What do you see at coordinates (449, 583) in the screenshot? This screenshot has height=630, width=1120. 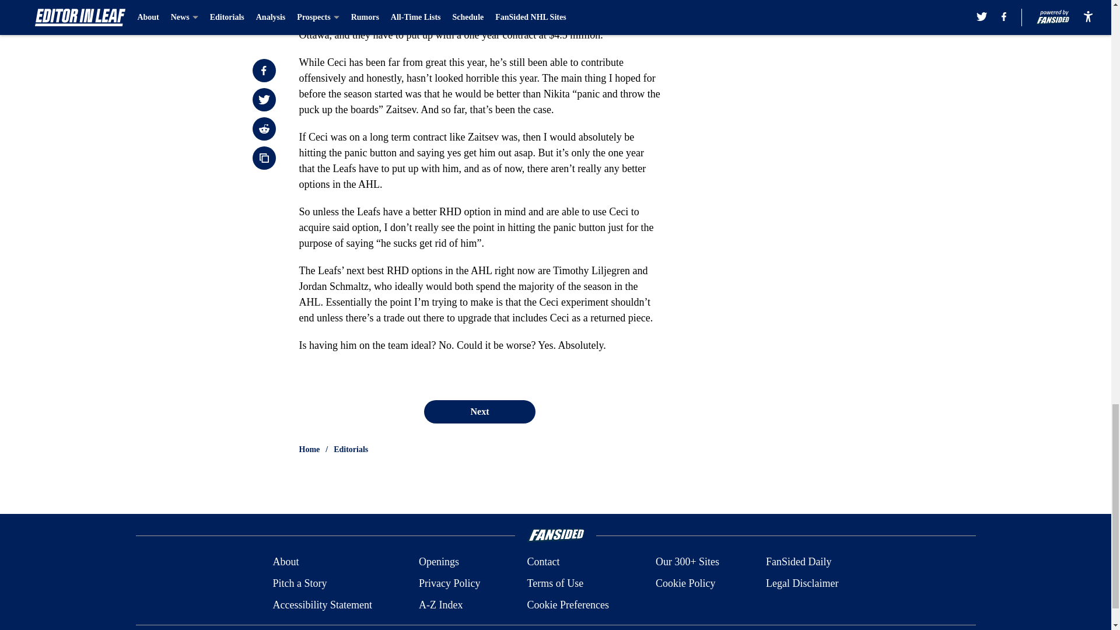 I see `Privacy Policy` at bounding box center [449, 583].